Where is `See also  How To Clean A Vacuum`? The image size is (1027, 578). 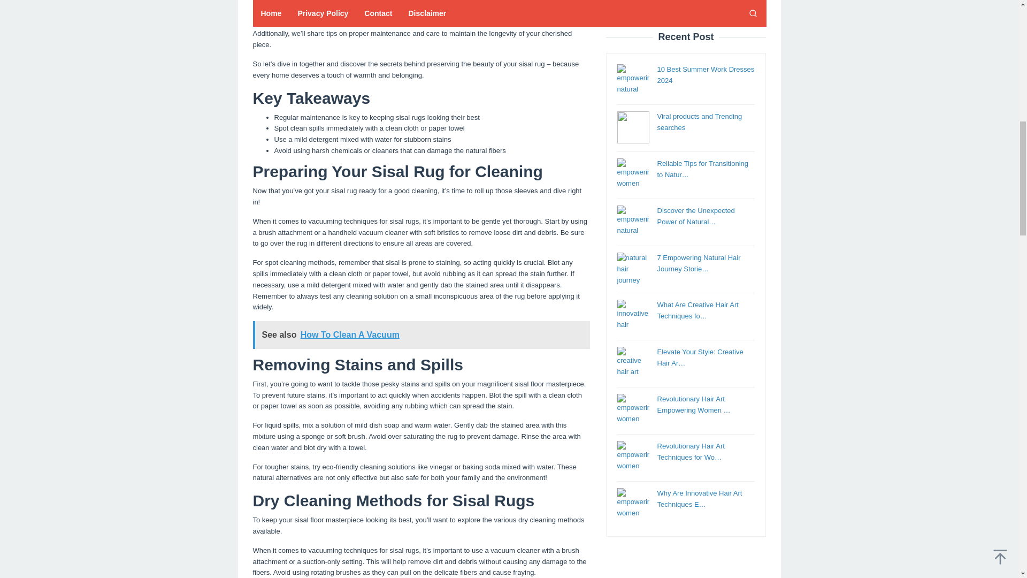
See also  How To Clean A Vacuum is located at coordinates (421, 335).